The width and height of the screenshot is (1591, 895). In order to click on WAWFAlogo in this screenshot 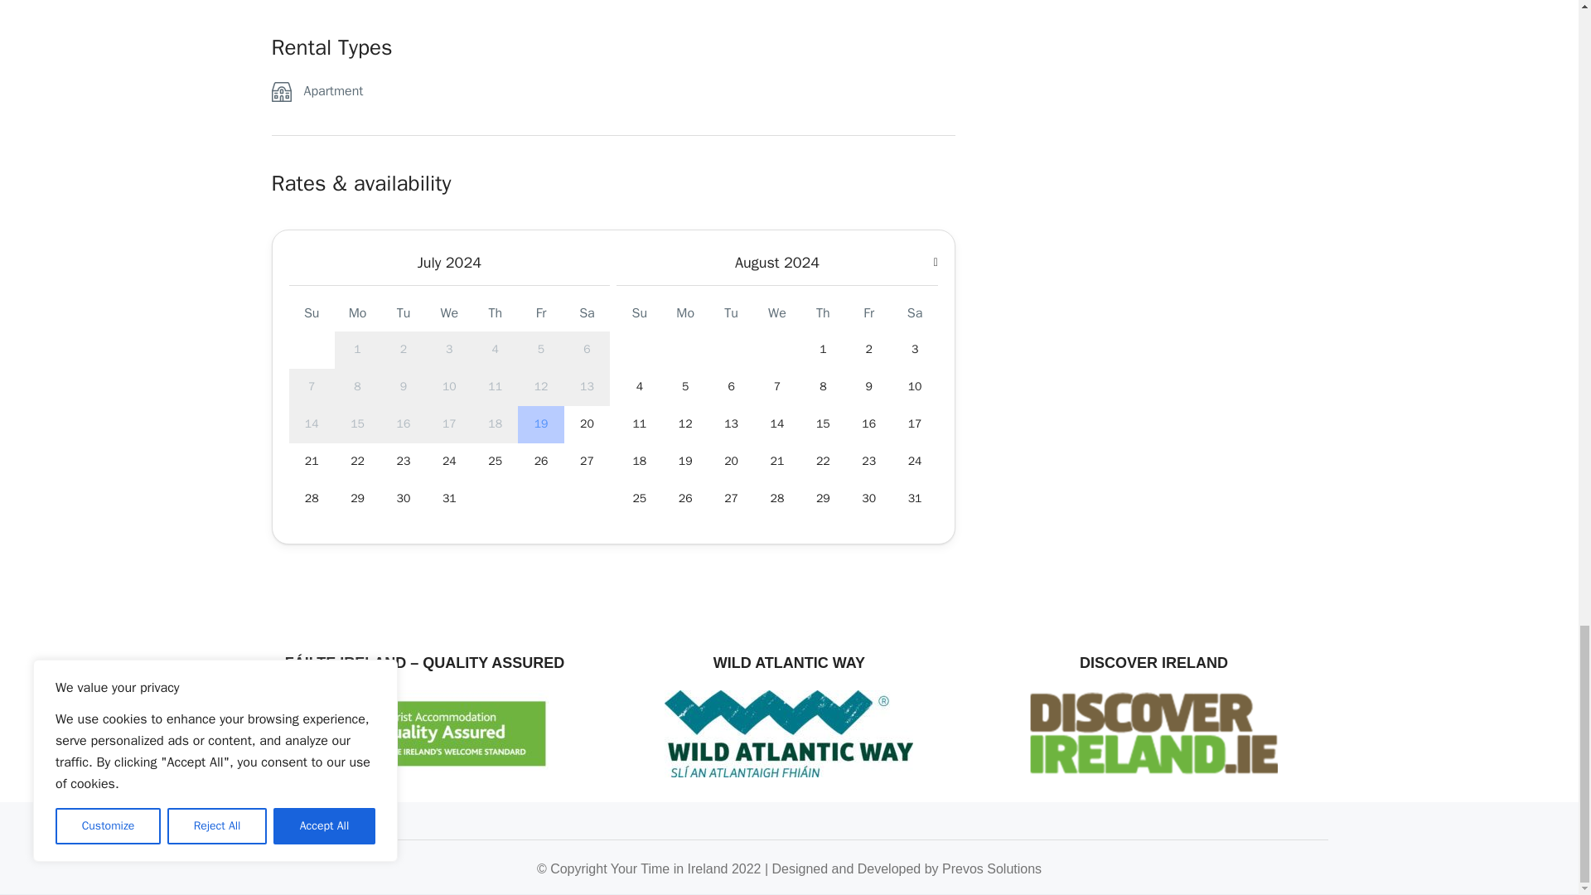, I will do `click(424, 733)`.